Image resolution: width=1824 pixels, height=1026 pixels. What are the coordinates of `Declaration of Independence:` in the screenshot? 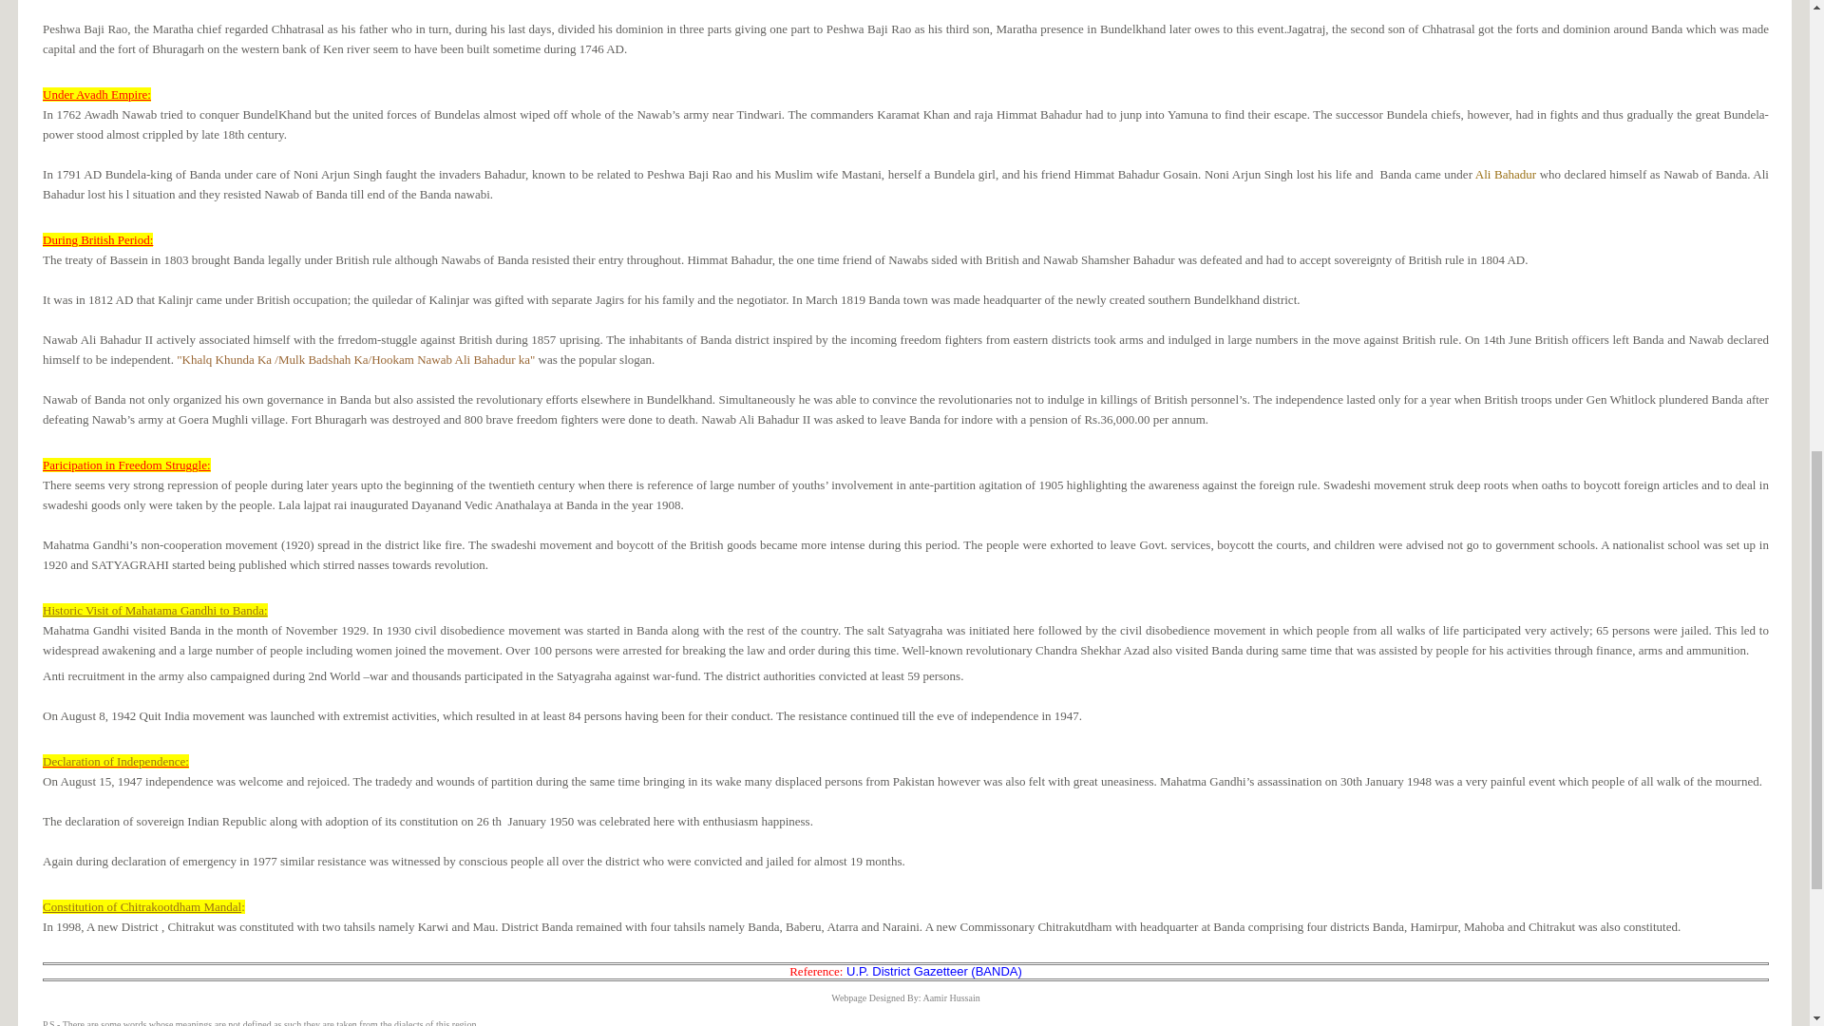 It's located at (116, 760).